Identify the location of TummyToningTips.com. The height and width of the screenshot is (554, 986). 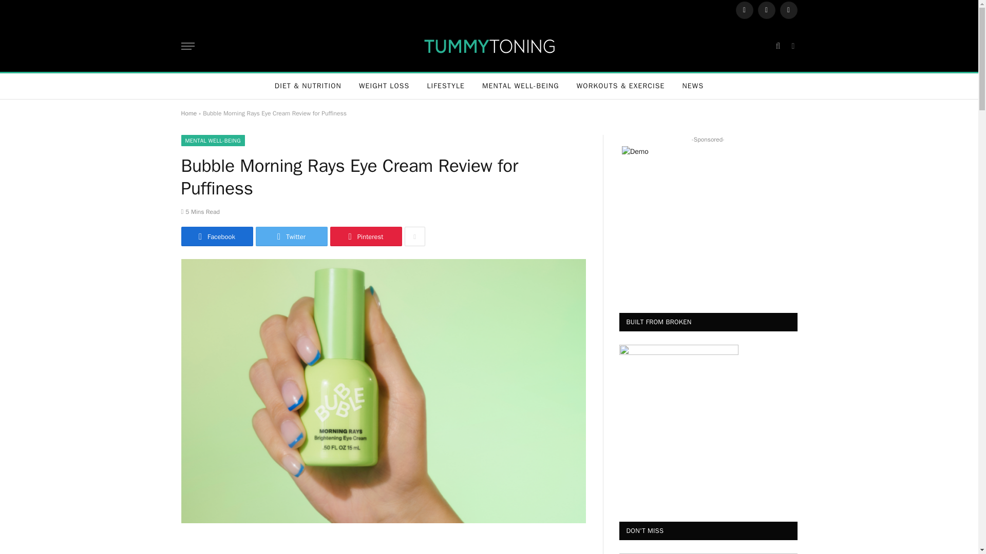
(489, 46).